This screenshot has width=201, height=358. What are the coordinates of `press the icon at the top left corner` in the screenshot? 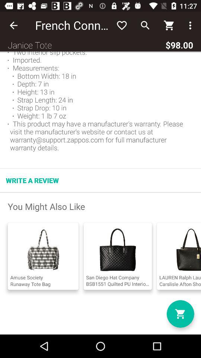 It's located at (13, 25).